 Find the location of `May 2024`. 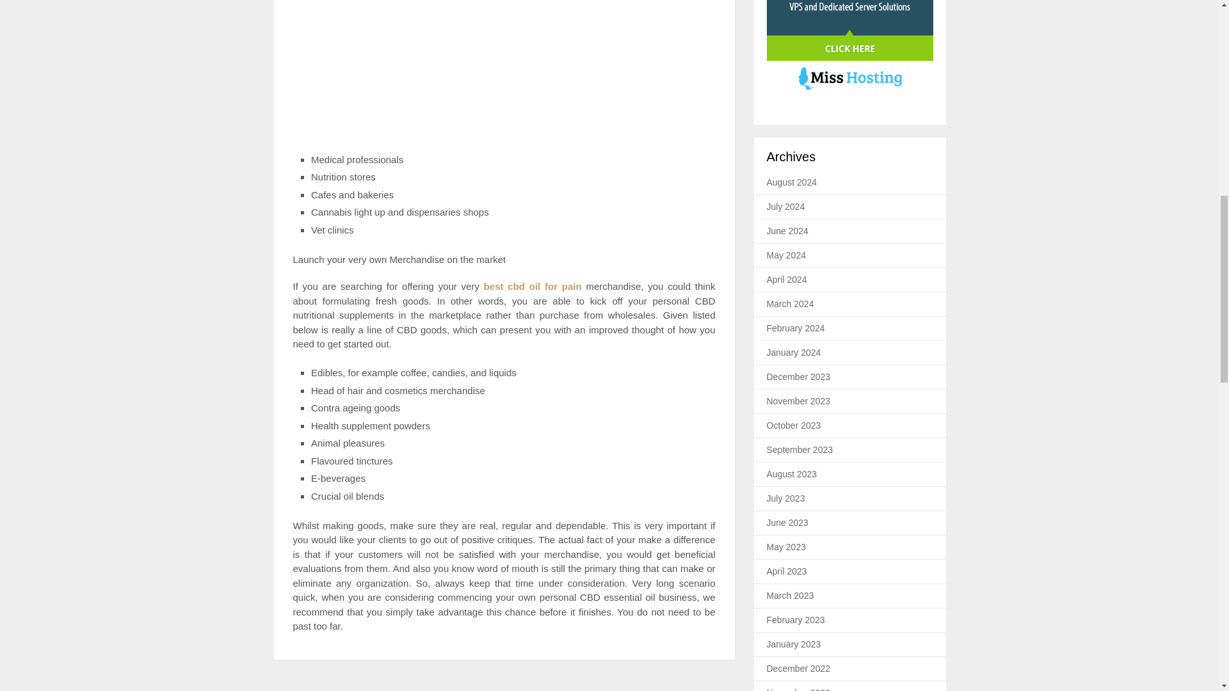

May 2024 is located at coordinates (786, 255).